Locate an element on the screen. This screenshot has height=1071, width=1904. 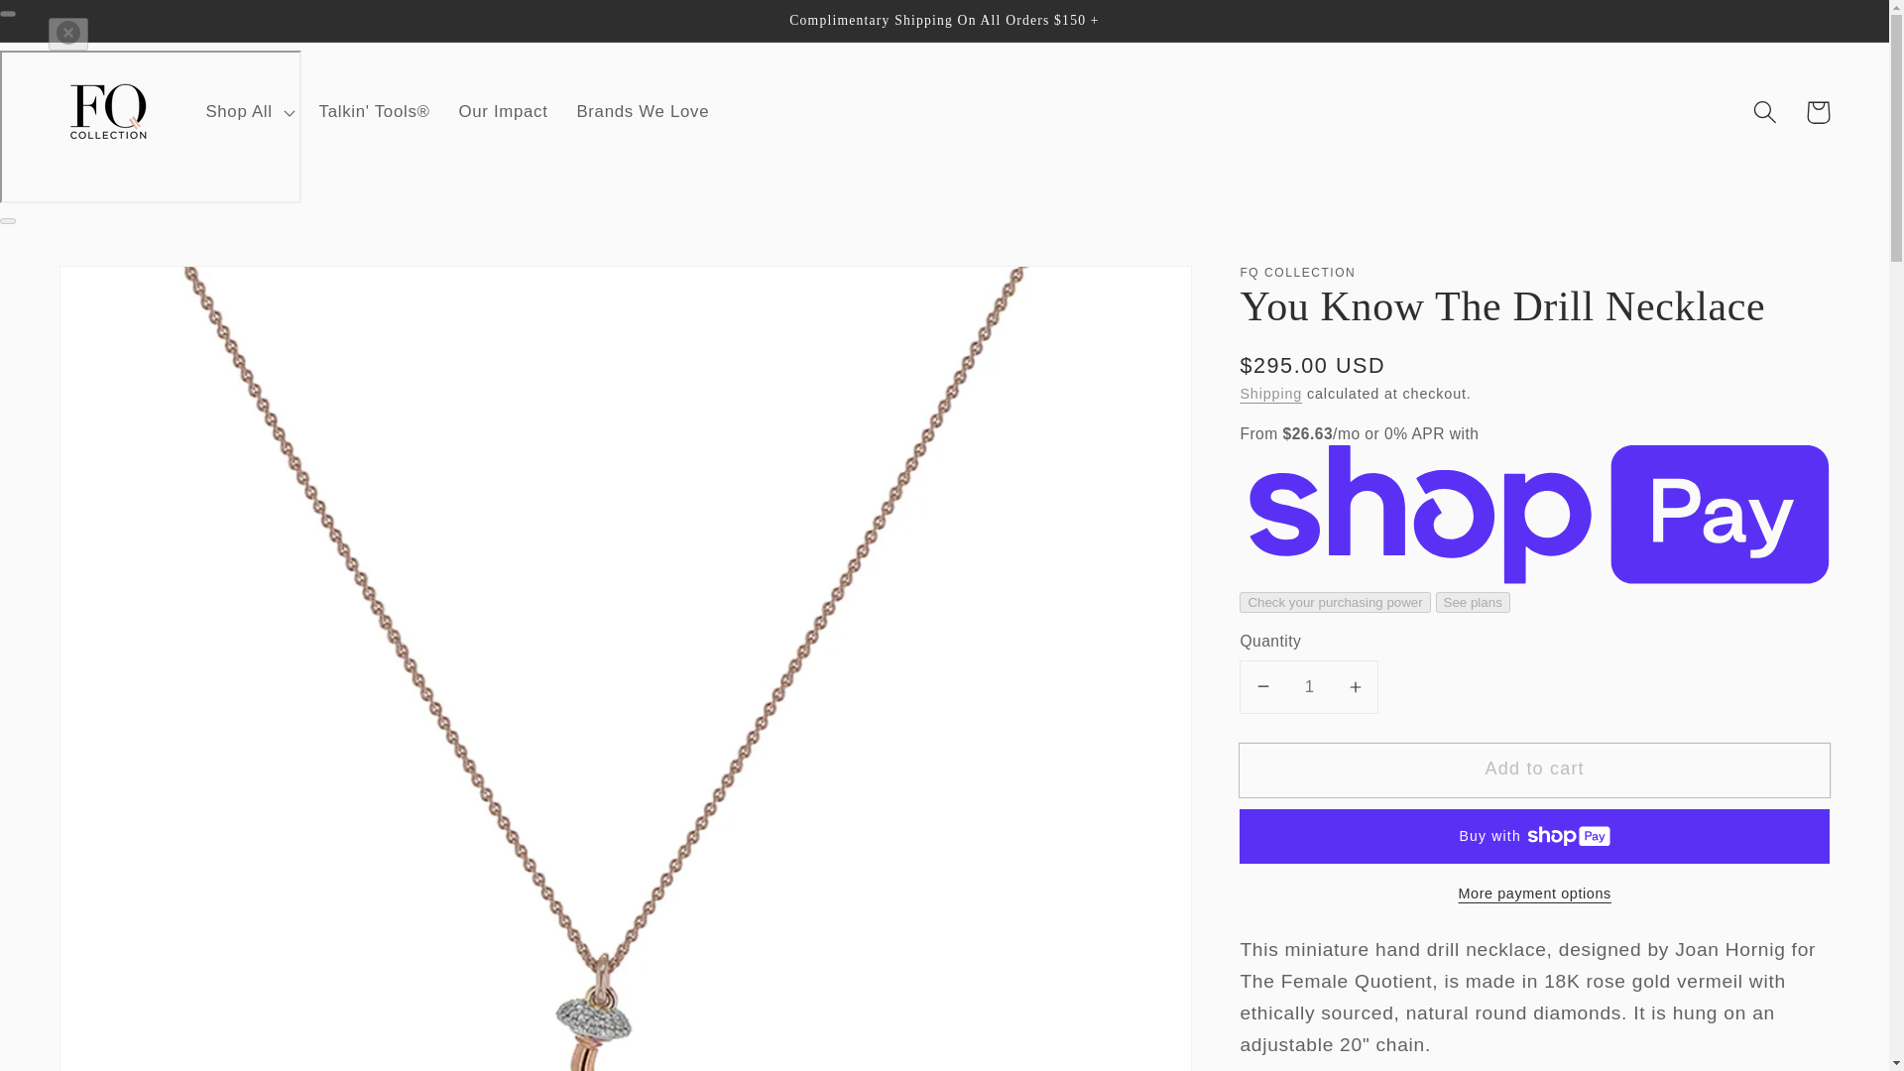
Our Impact is located at coordinates (502, 111).